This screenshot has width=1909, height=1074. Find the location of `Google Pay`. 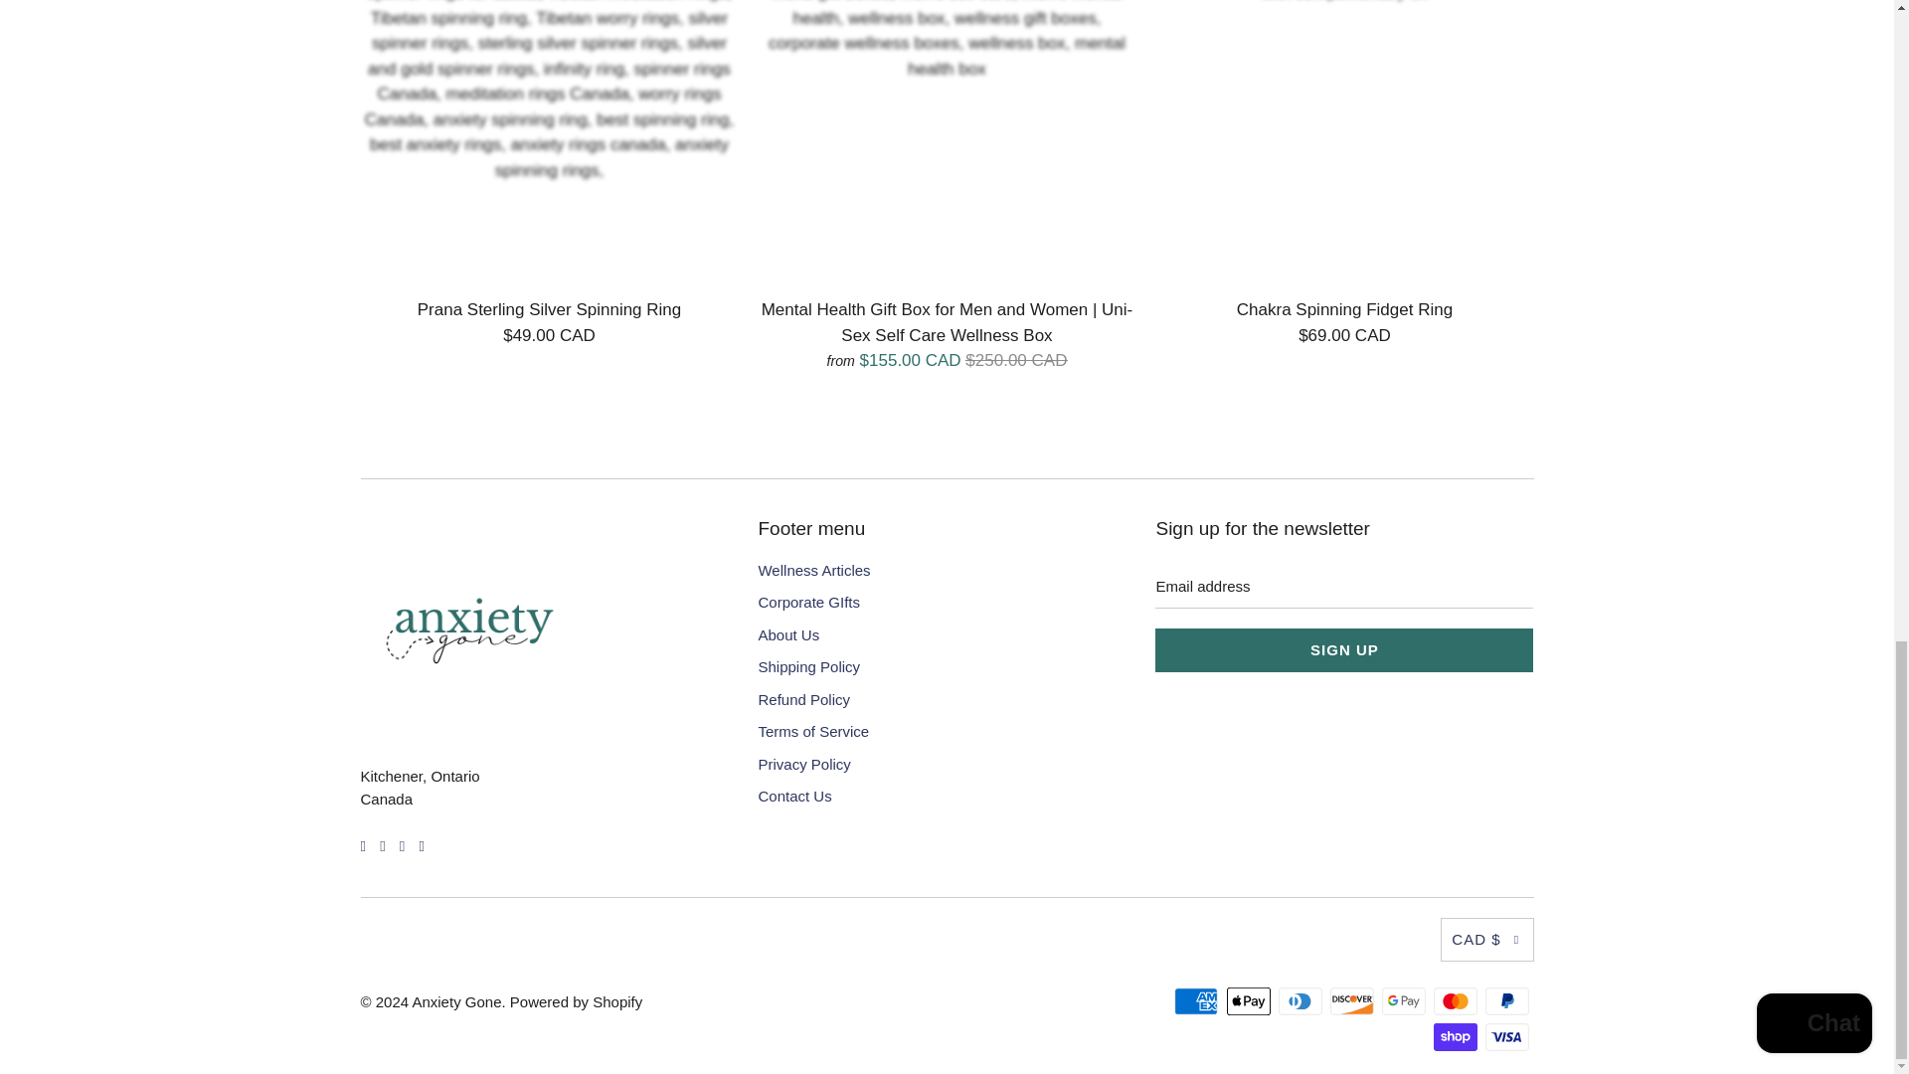

Google Pay is located at coordinates (1406, 1000).